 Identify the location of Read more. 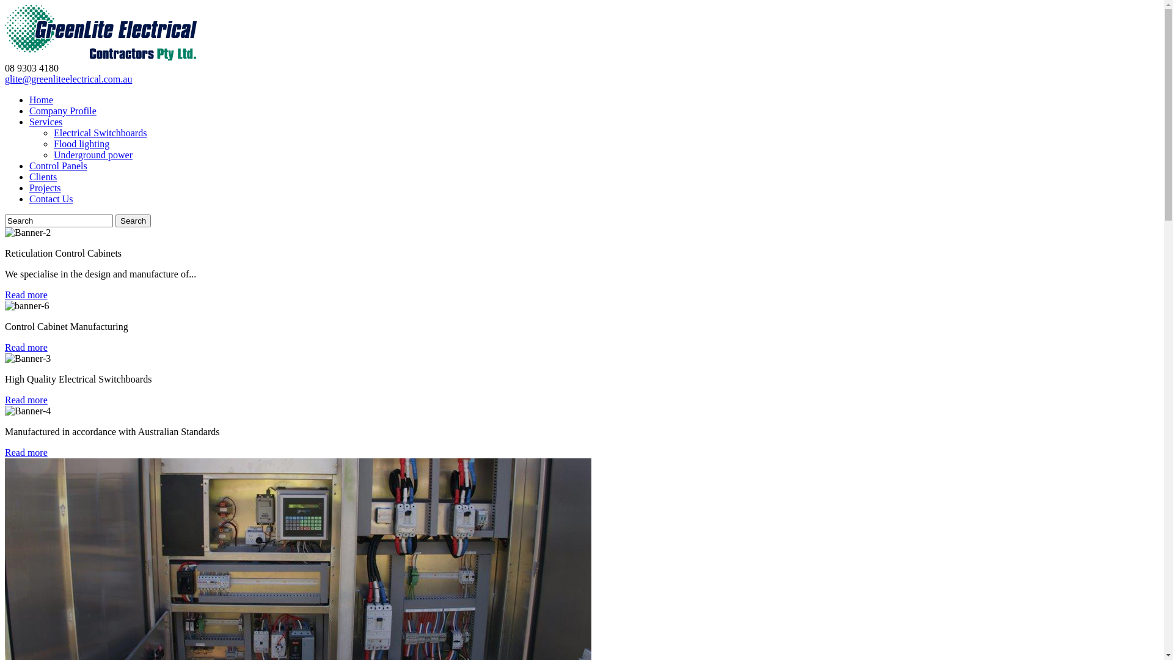
(26, 452).